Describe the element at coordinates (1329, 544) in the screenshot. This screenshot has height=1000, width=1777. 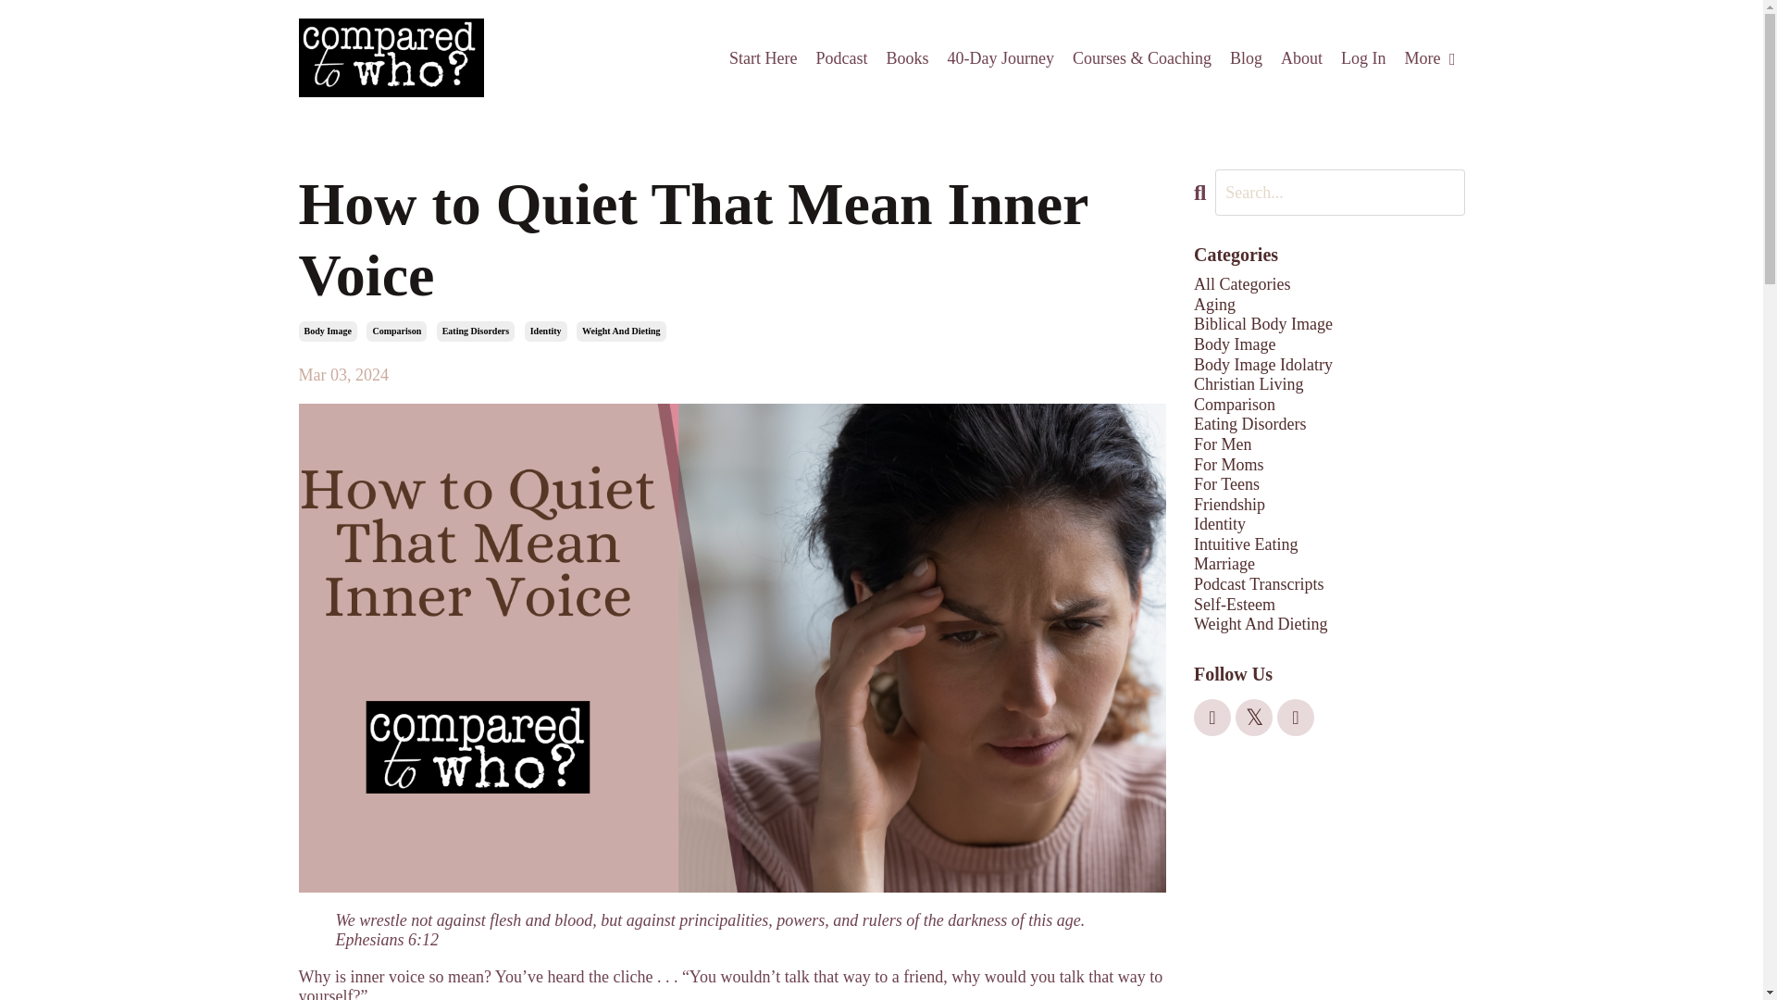
I see `Intuitive Eating` at that location.